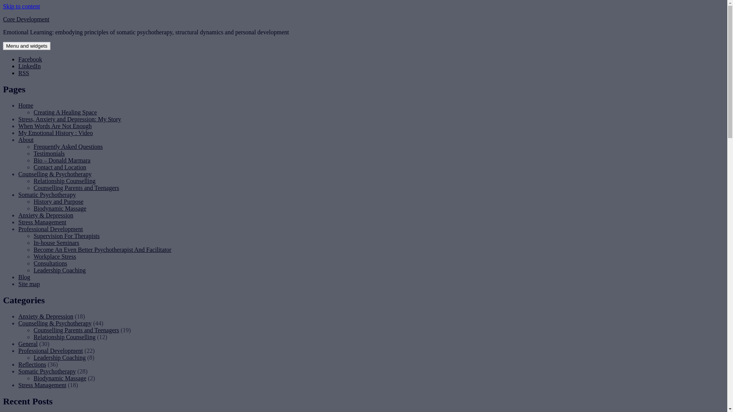  What do you see at coordinates (60, 208) in the screenshot?
I see `Biodynamic Massage` at bounding box center [60, 208].